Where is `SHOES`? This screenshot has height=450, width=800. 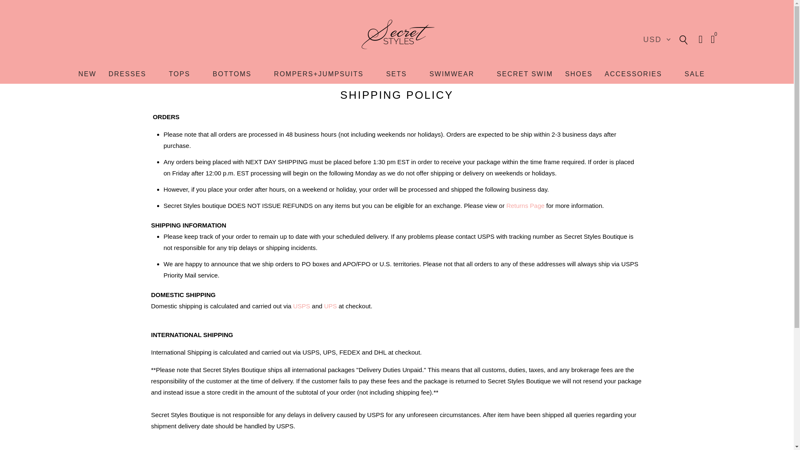 SHOES is located at coordinates (578, 74).